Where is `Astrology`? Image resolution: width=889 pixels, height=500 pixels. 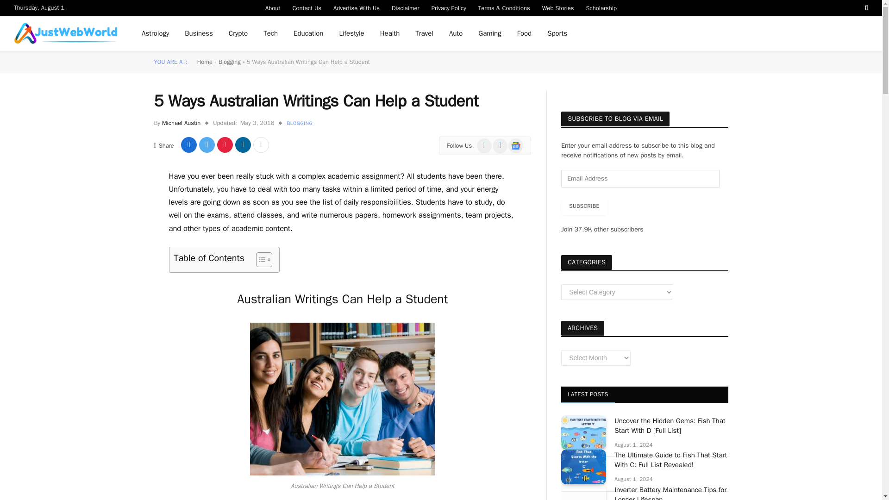
Astrology is located at coordinates (156, 33).